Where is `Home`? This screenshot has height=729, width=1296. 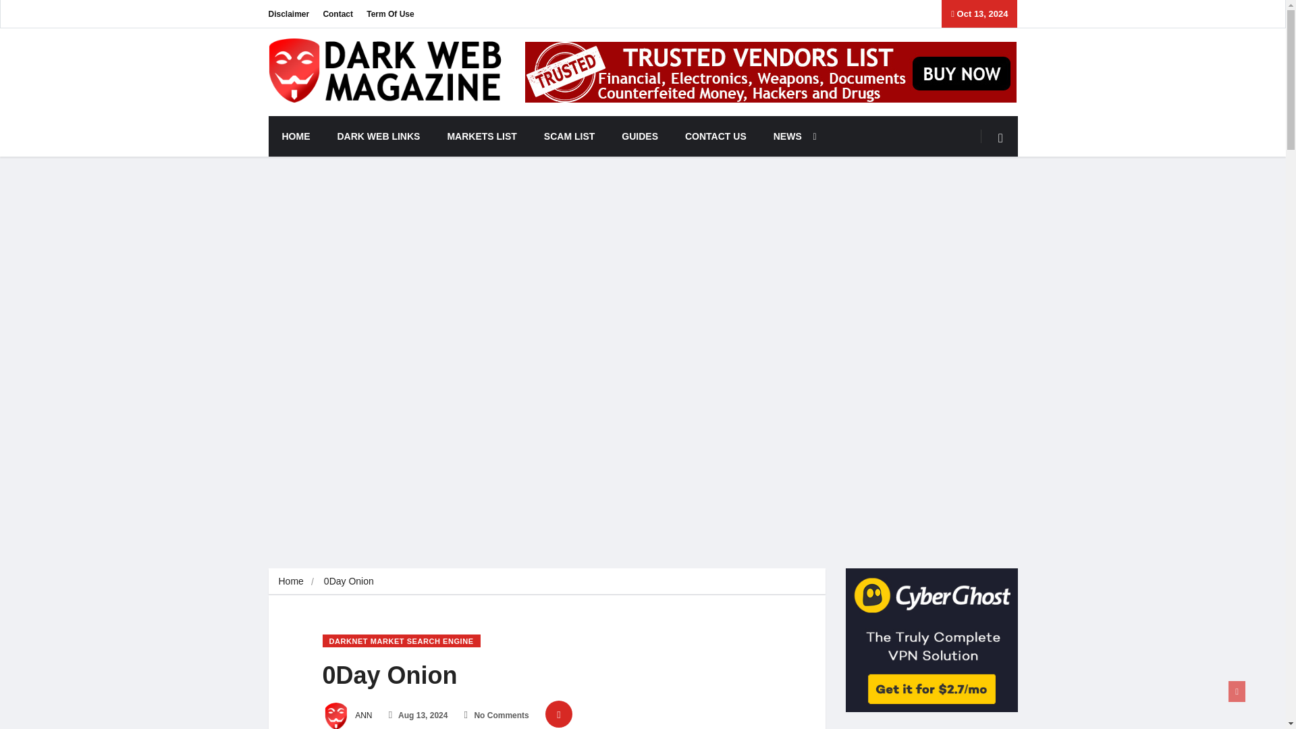
Home is located at coordinates (290, 581).